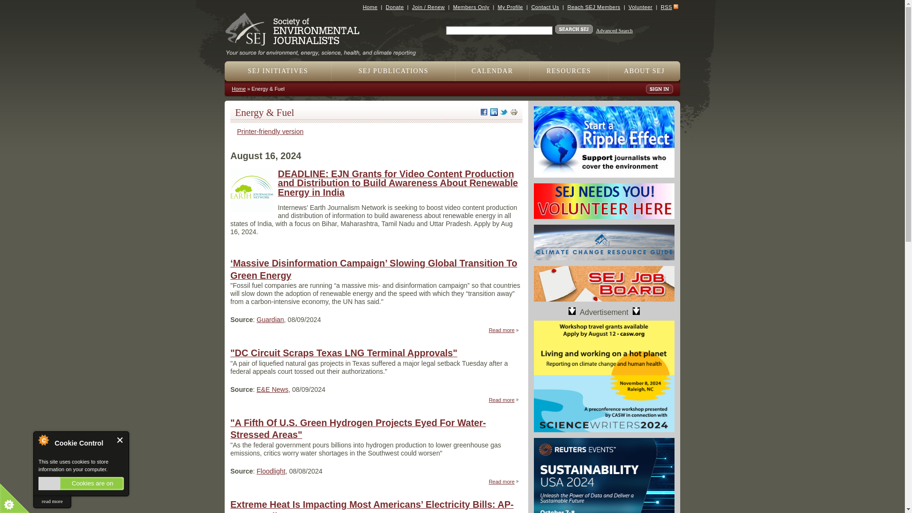 The height and width of the screenshot is (513, 912). I want to click on My Profile, so click(510, 7).